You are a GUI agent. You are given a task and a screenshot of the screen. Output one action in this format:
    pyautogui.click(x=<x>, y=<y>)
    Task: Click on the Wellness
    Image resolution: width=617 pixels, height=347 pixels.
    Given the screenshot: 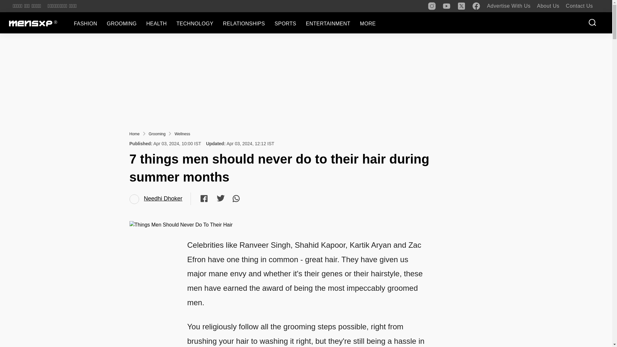 What is the action you would take?
    pyautogui.click(x=182, y=134)
    